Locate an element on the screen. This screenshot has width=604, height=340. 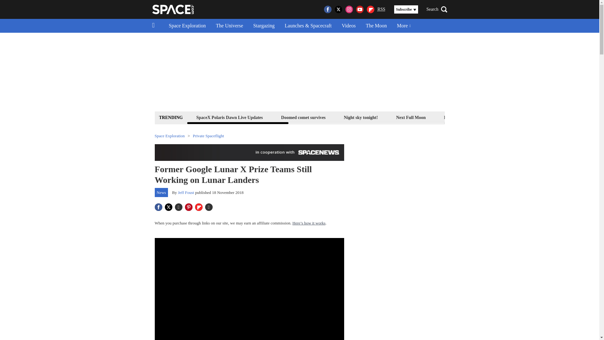
Best Telescopes is located at coordinates (458, 117).